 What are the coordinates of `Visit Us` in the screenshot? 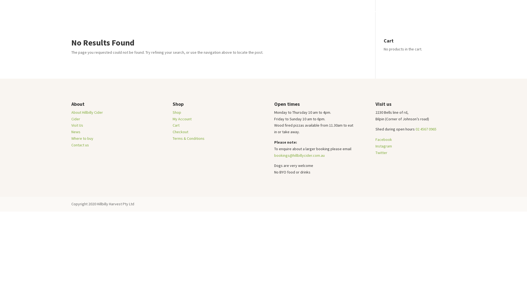 It's located at (395, 16).